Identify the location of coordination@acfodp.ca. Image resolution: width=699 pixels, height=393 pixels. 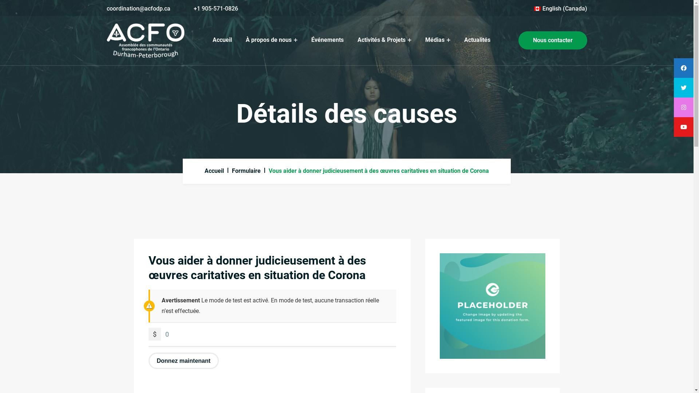
(138, 9).